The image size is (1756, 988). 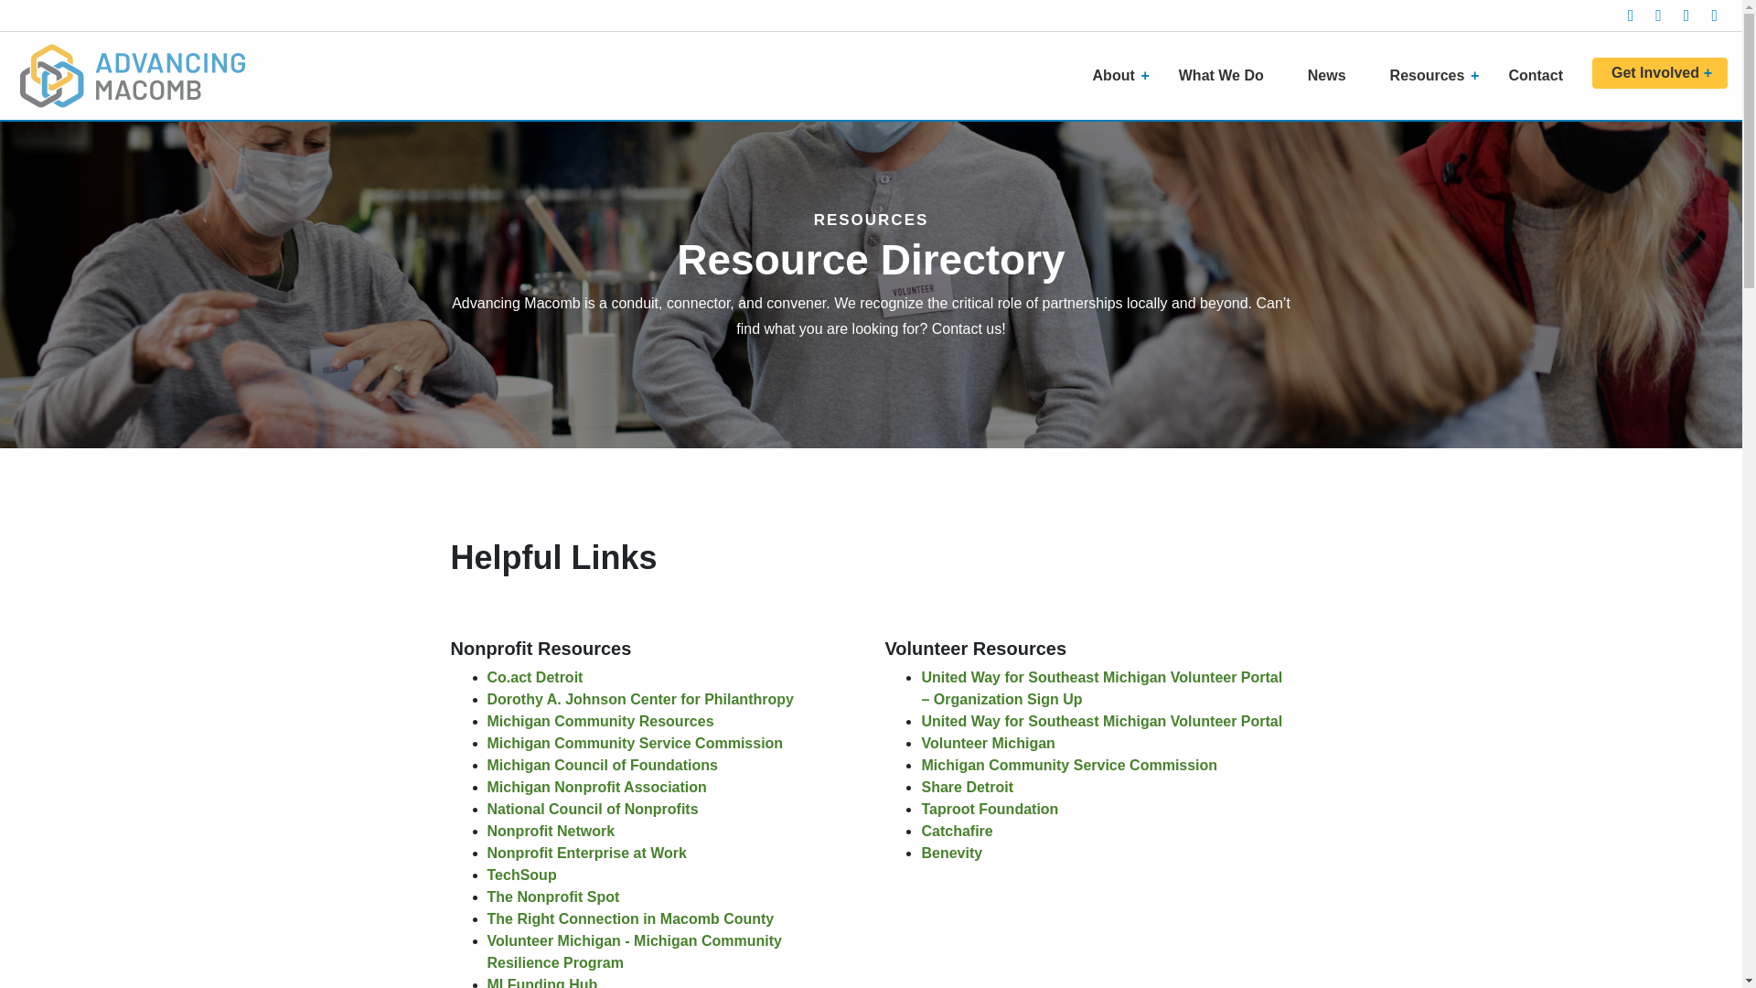 I want to click on What We Do, so click(x=1227, y=75).